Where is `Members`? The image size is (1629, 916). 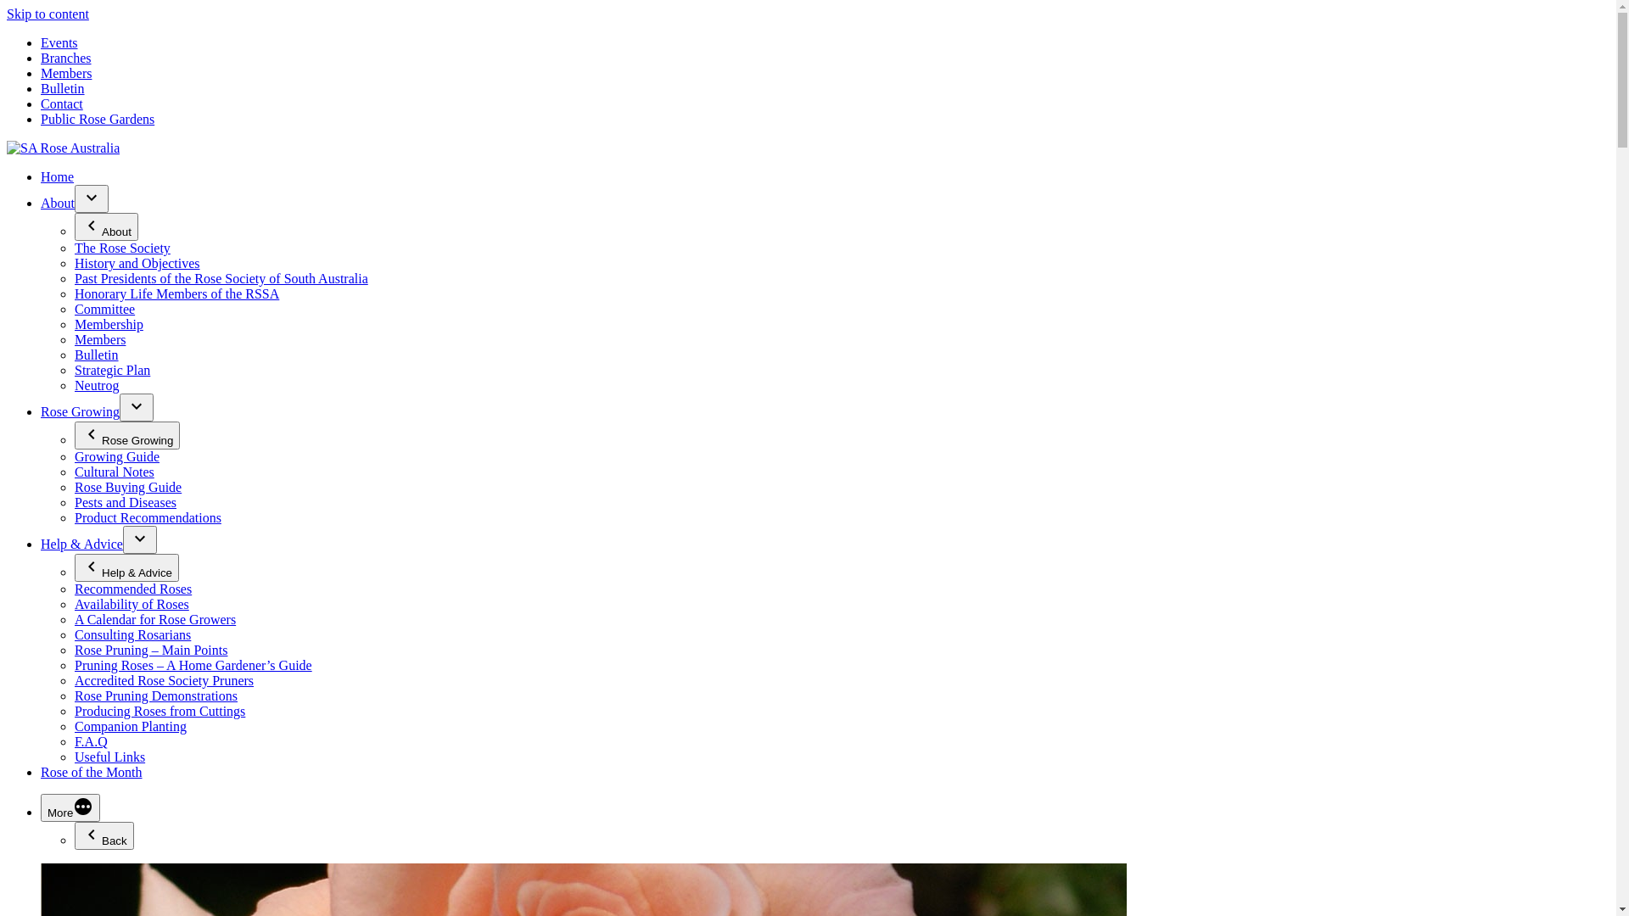
Members is located at coordinates (100, 339).